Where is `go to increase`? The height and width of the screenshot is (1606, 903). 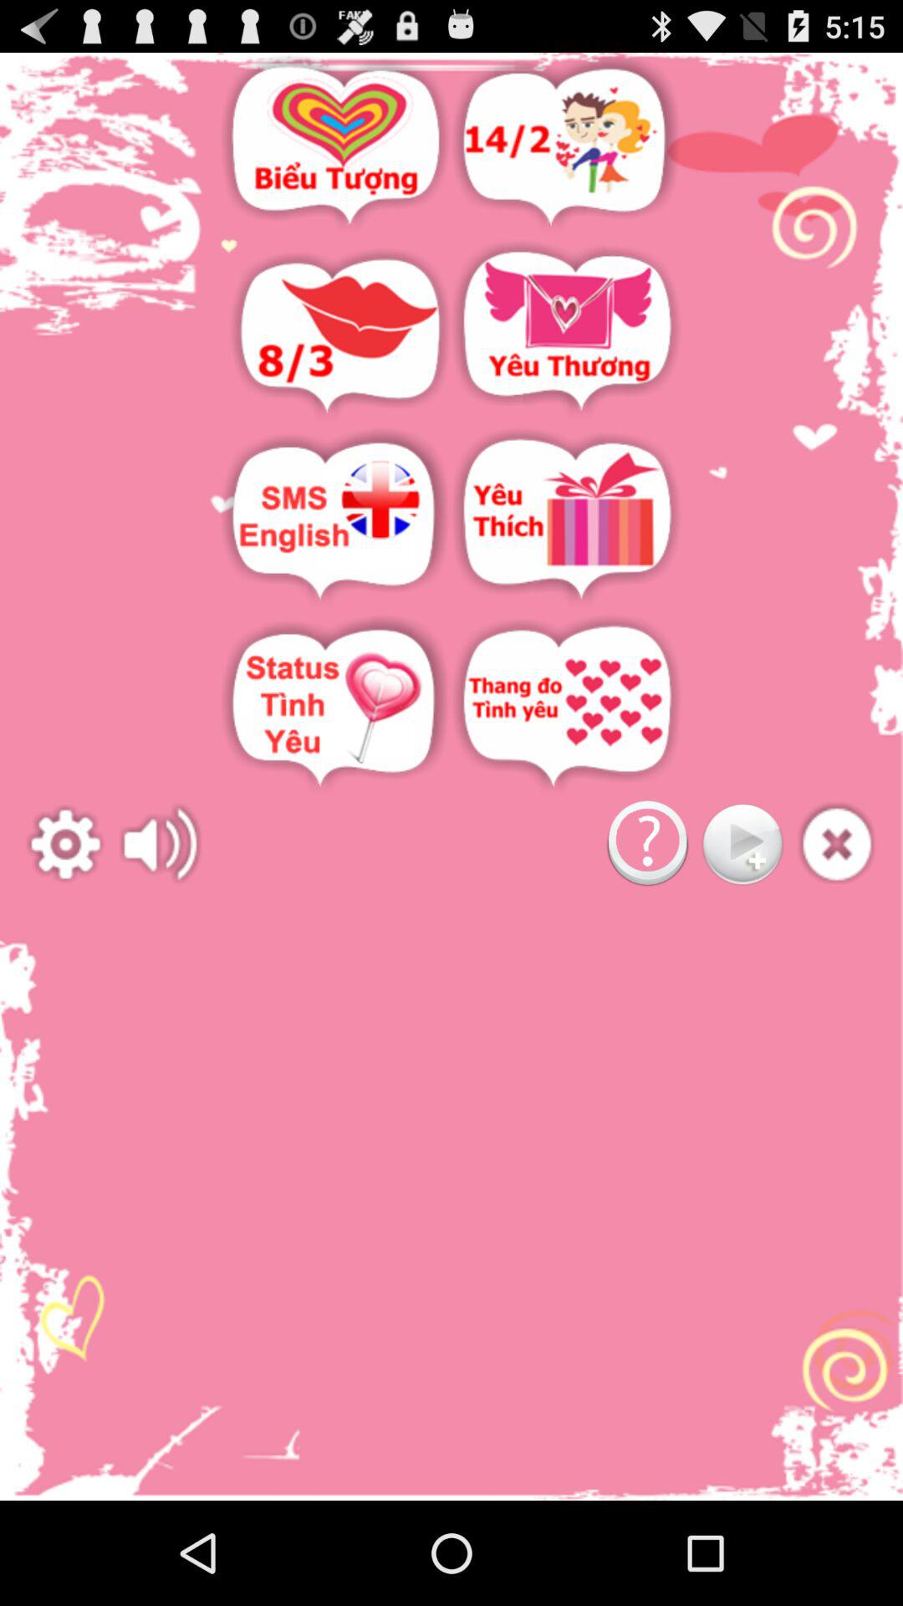
go to increase is located at coordinates (161, 845).